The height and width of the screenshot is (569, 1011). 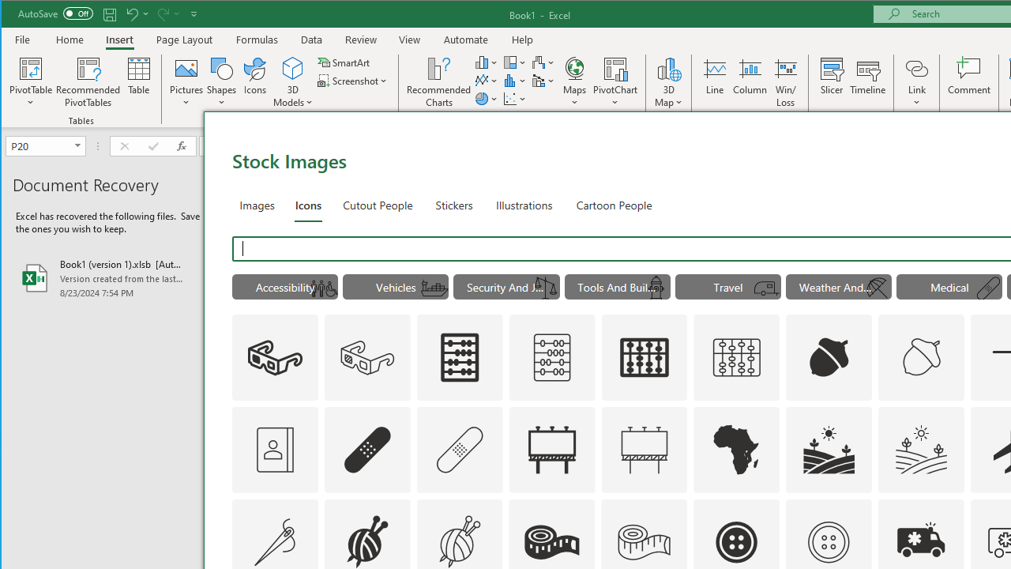 I want to click on "Accessibility" Icons., so click(x=284, y=286).